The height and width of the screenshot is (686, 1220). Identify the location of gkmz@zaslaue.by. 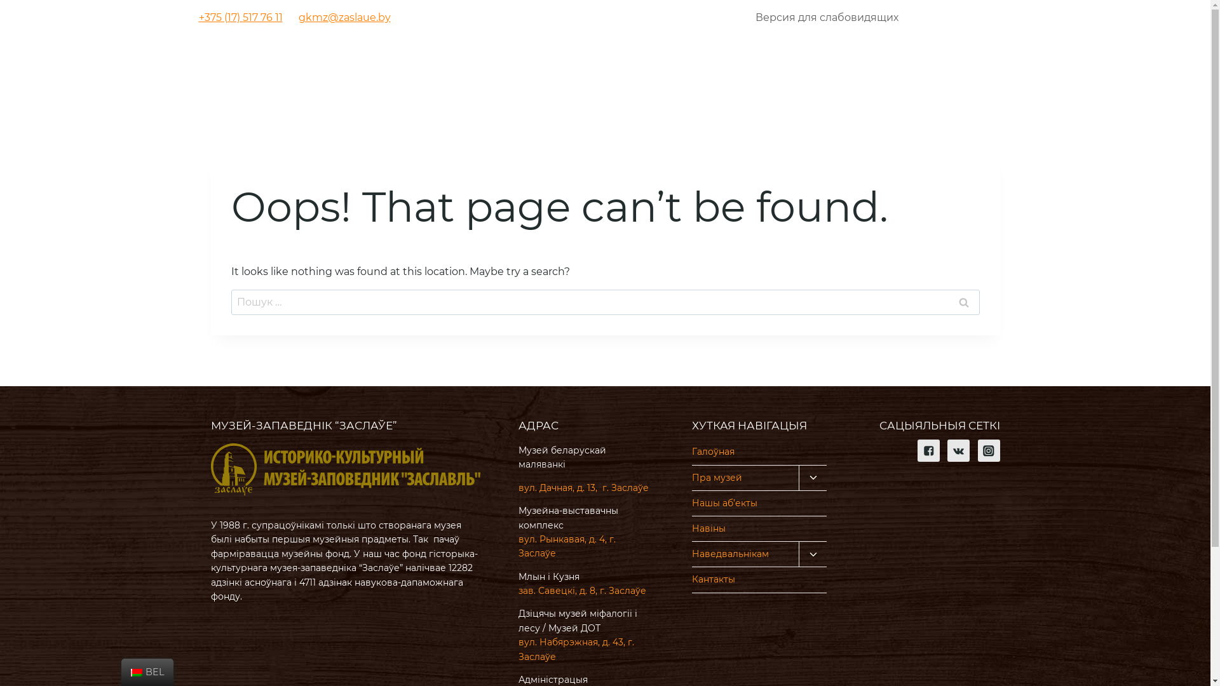
(344, 18).